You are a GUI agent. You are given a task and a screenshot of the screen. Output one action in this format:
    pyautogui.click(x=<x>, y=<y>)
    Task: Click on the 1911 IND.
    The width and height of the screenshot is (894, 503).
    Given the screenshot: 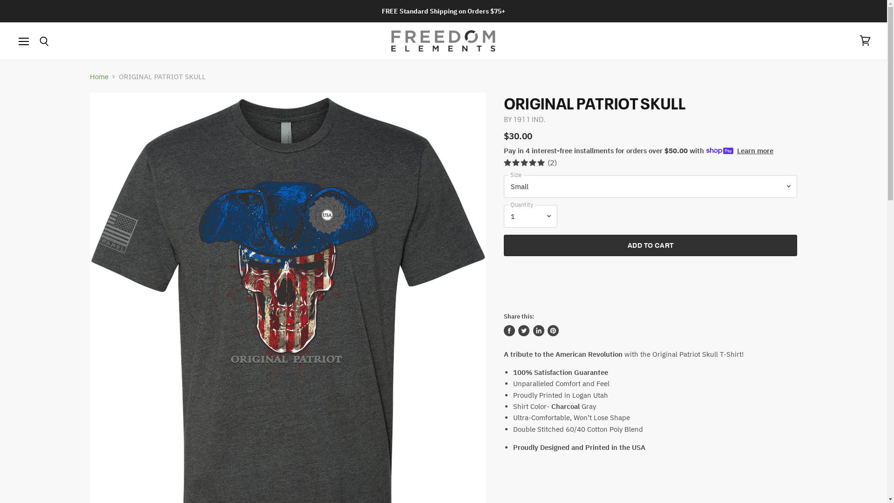 What is the action you would take?
    pyautogui.click(x=529, y=118)
    